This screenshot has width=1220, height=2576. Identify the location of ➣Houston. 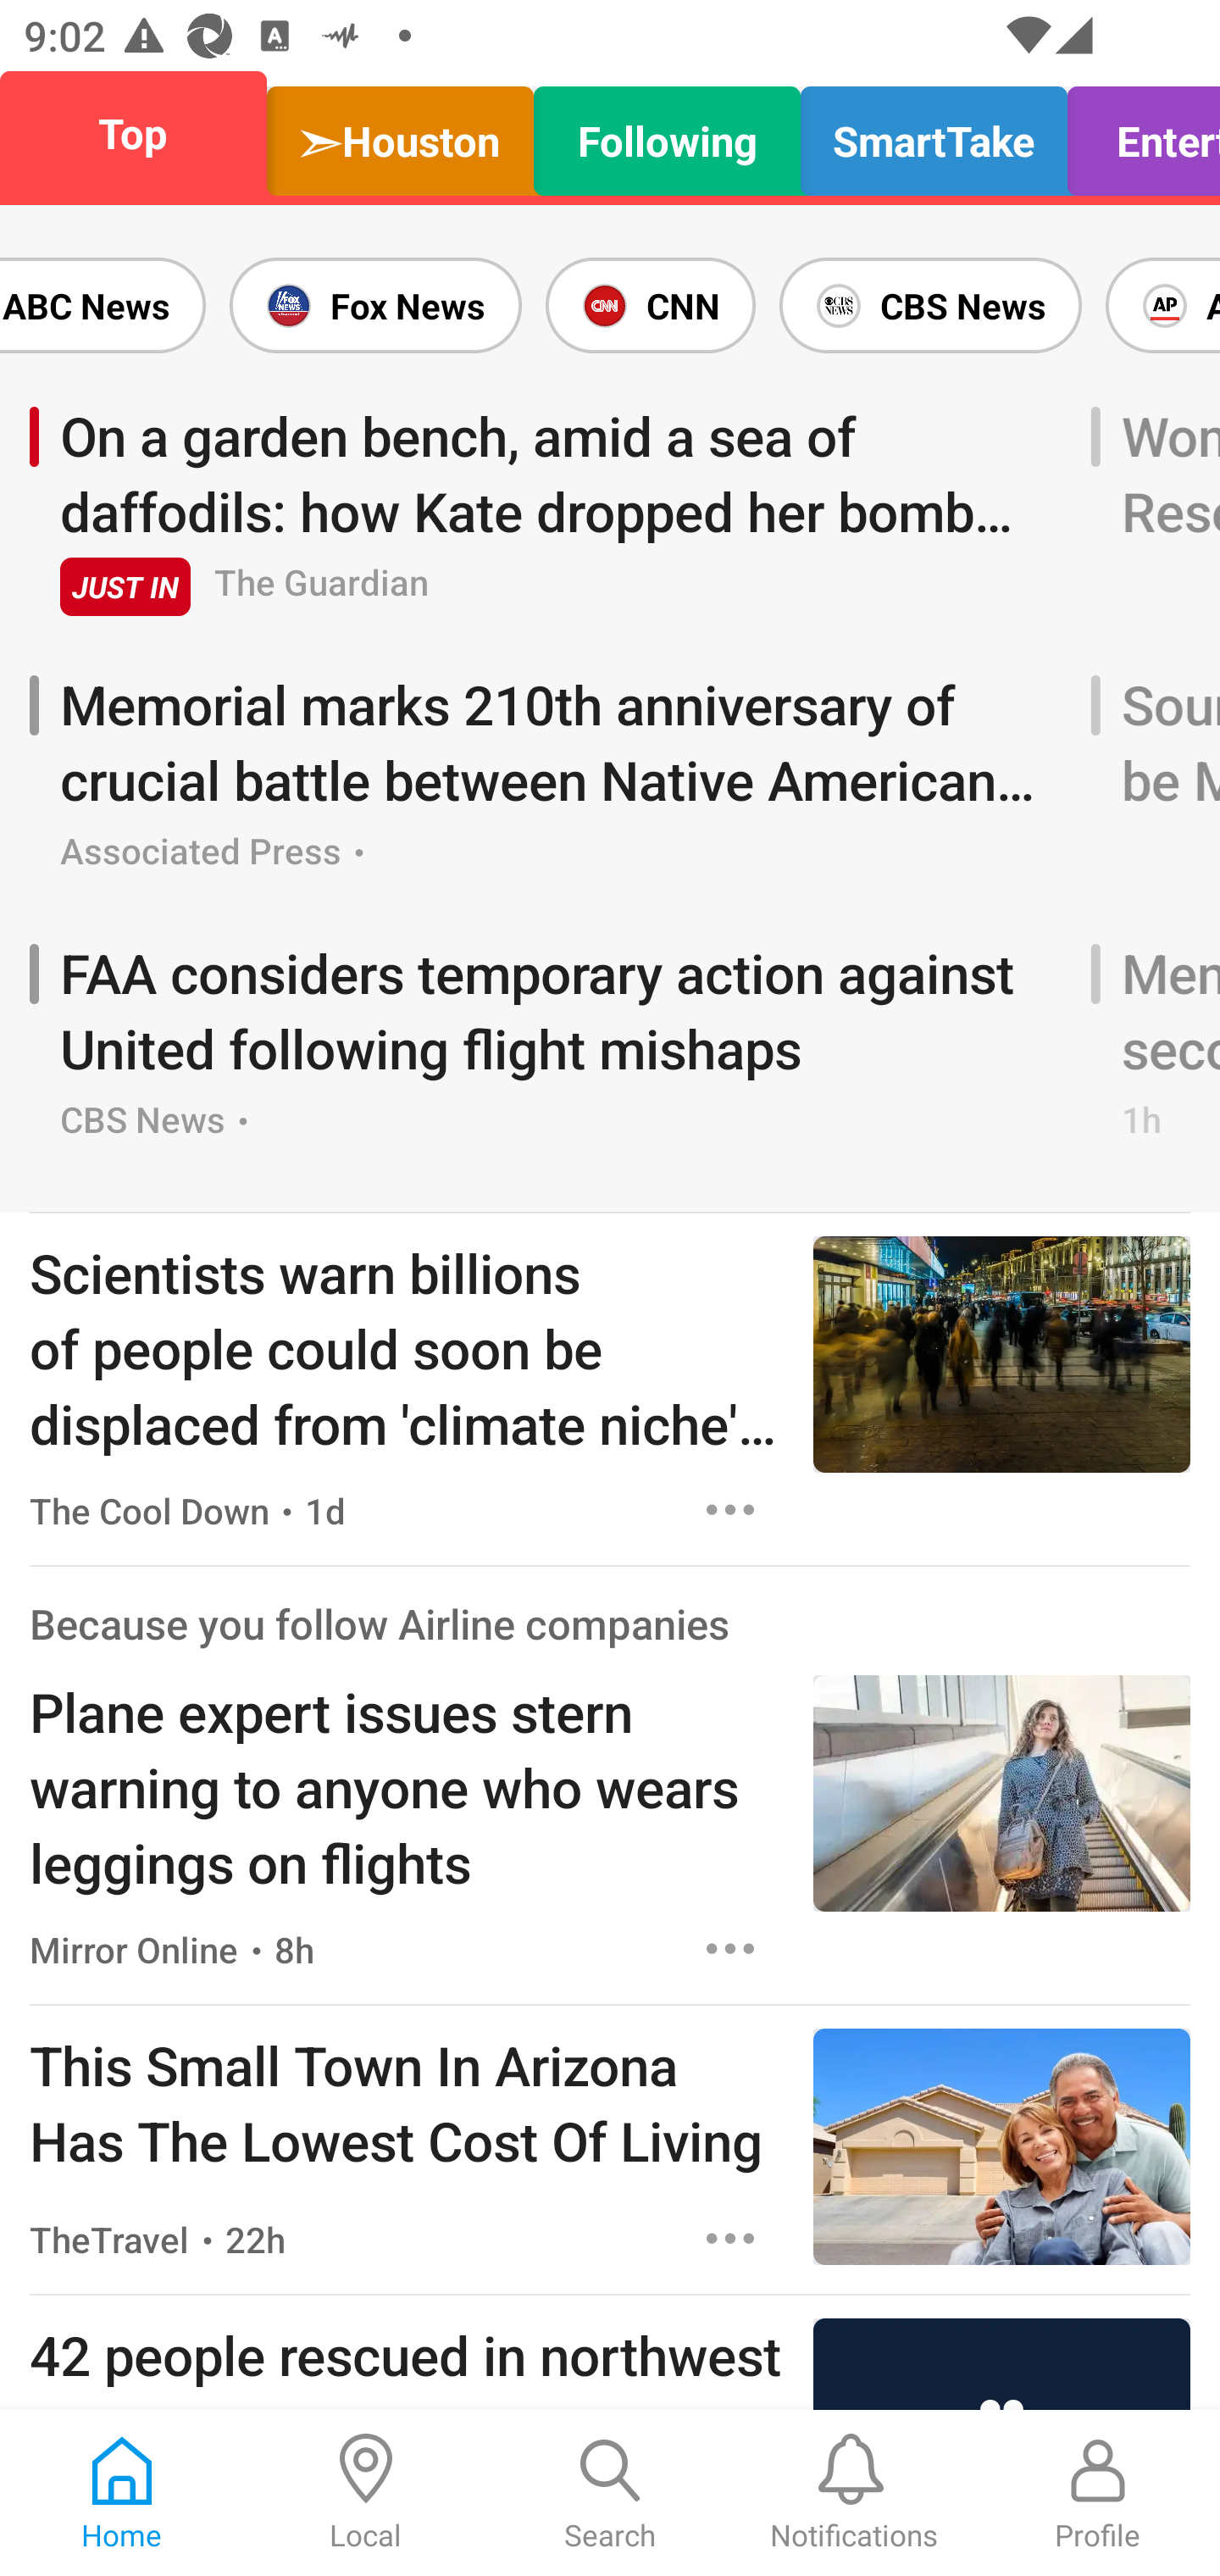
(400, 134).